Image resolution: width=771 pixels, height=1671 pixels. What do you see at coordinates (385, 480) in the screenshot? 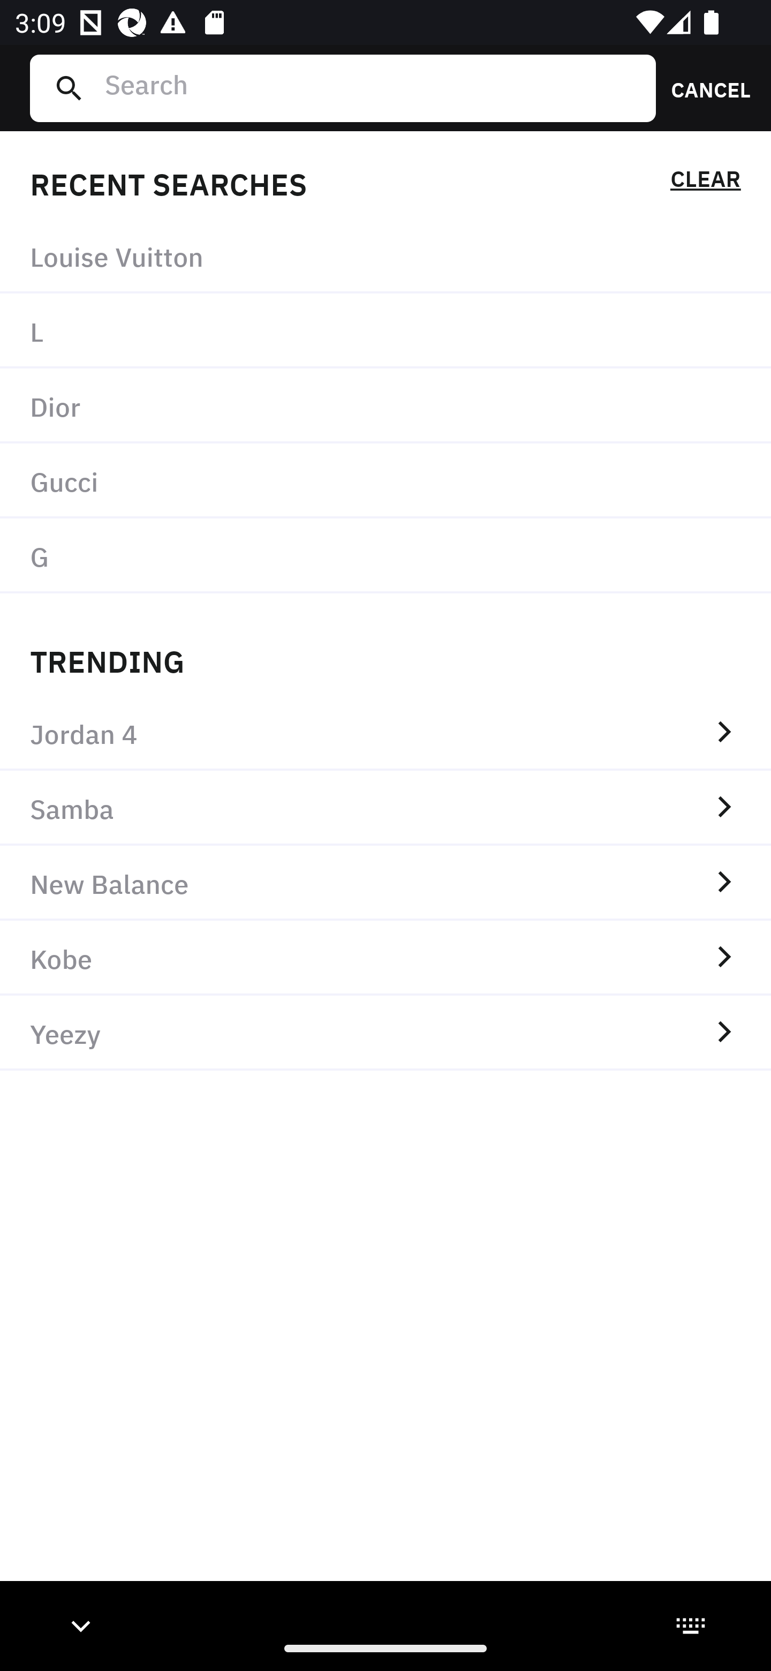
I see `Gucci` at bounding box center [385, 480].